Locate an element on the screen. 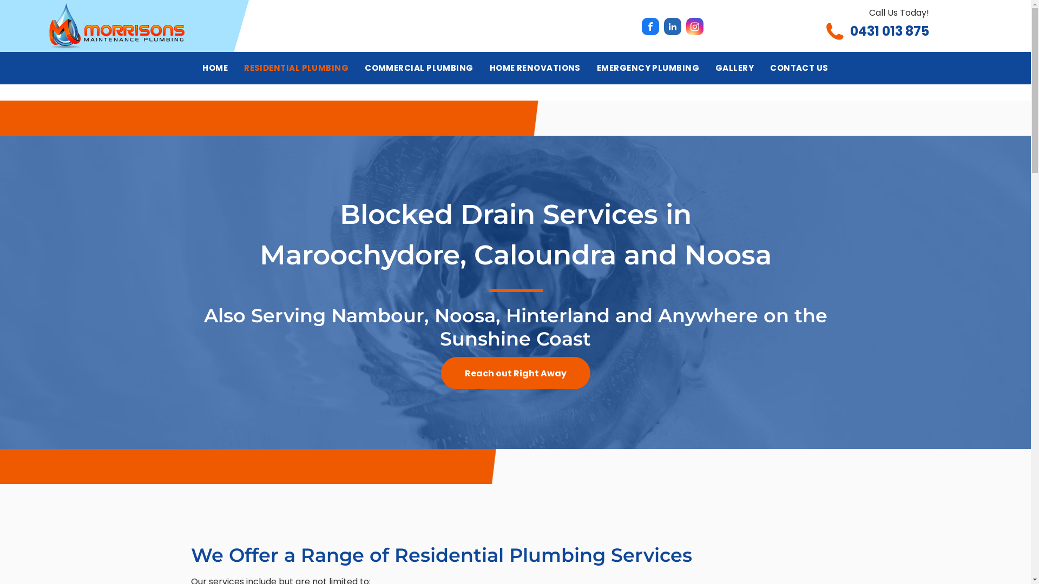 The height and width of the screenshot is (584, 1039). EMERGENCY PLUMBING is located at coordinates (648, 68).